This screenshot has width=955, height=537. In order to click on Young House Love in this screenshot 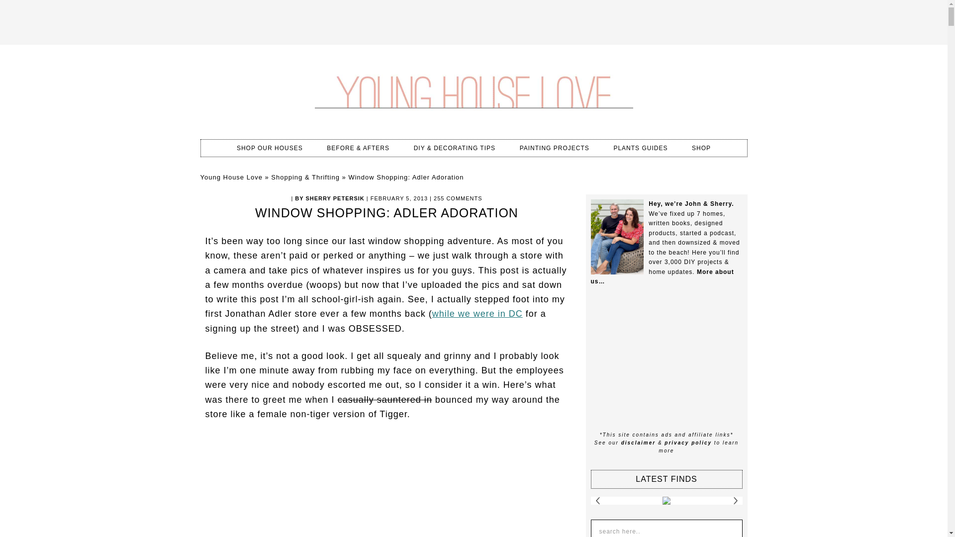, I will do `click(231, 177)`.